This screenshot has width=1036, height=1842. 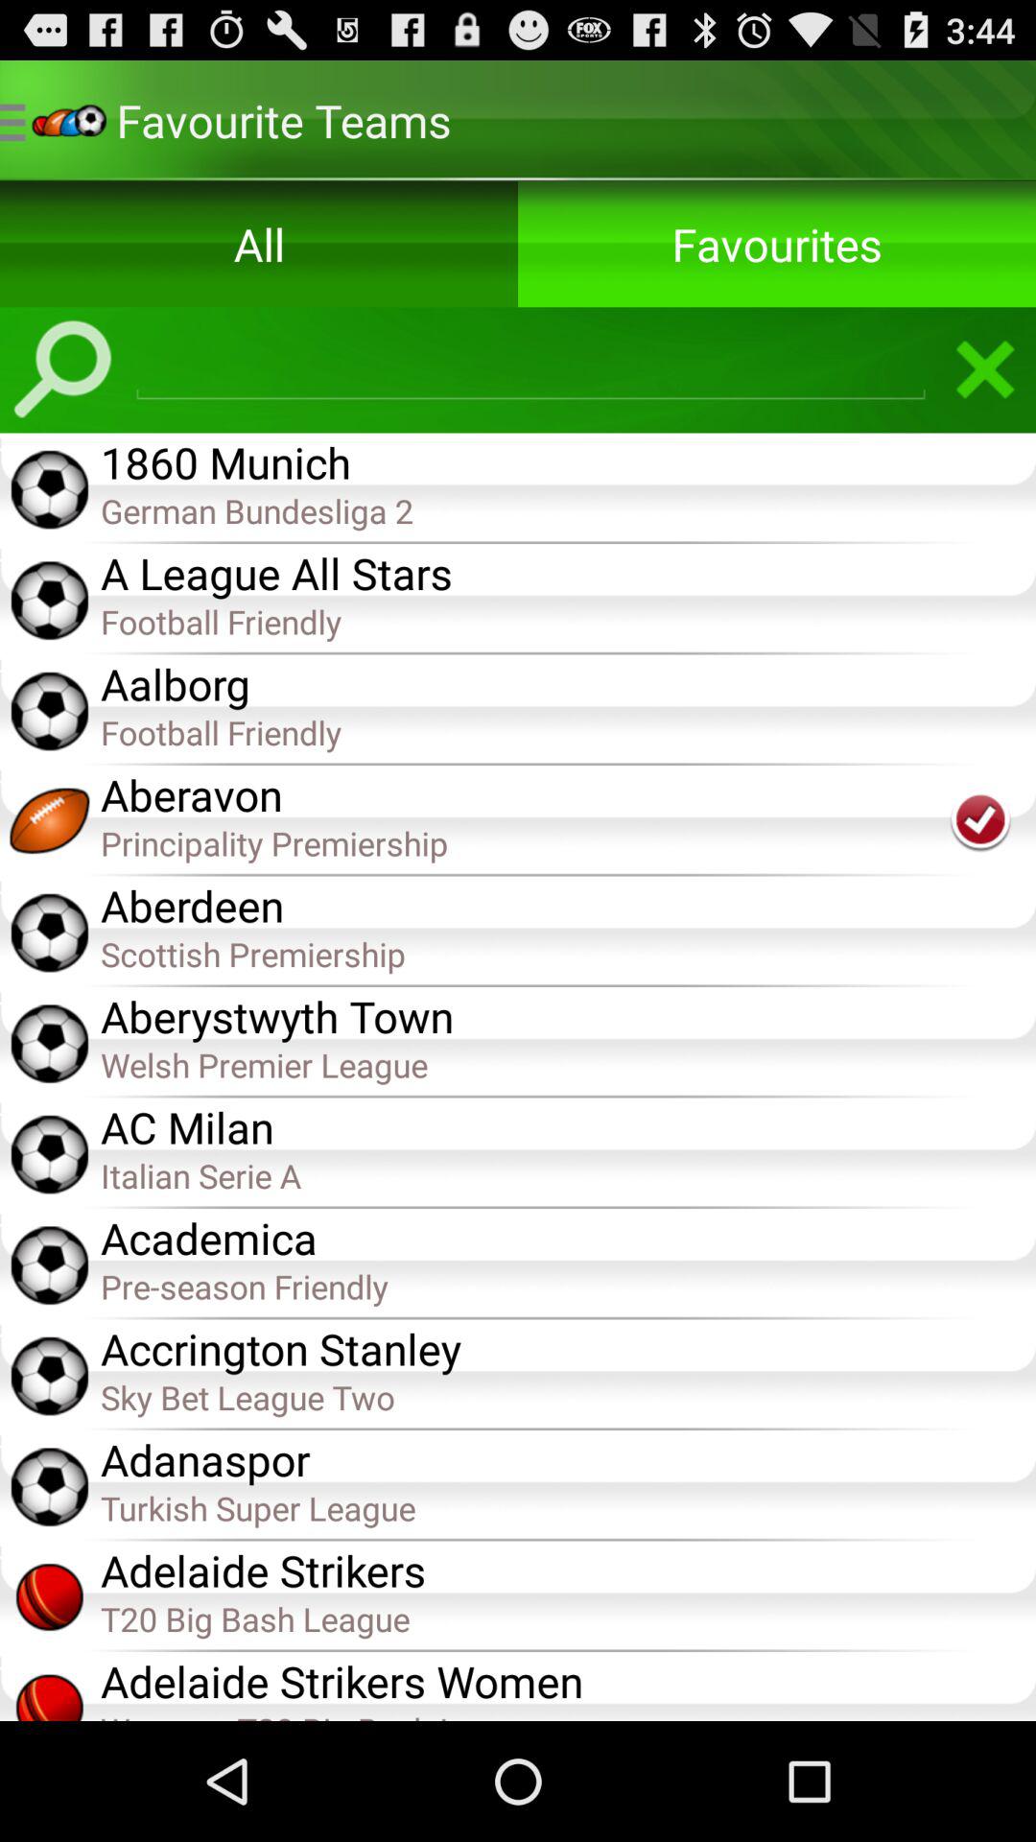 I want to click on open item below the accrington stanley app, so click(x=568, y=1397).